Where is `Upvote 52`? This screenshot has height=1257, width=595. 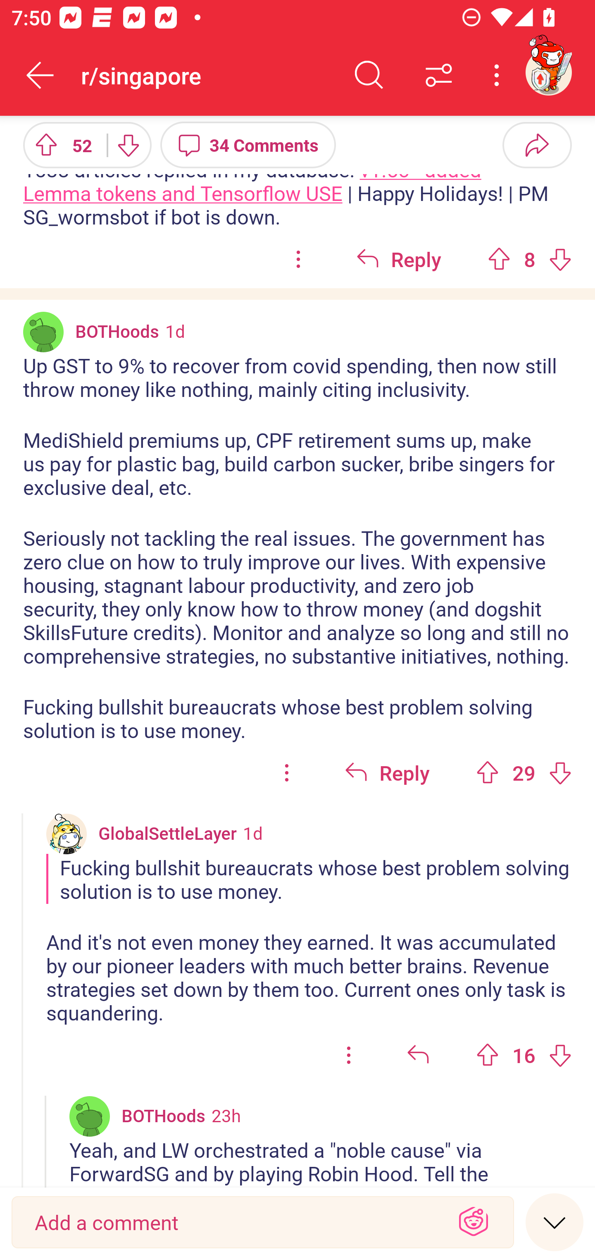 Upvote 52 is located at coordinates (59, 144).